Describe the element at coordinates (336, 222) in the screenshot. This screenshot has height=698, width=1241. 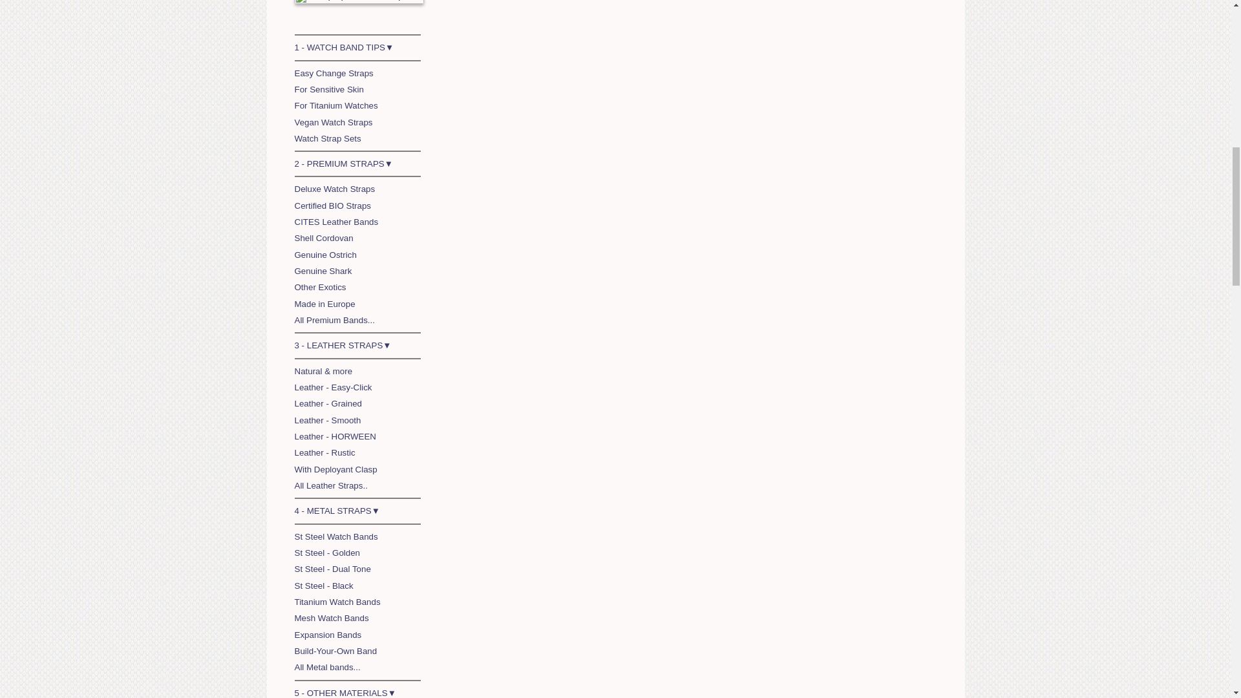
I see `CITES Leather Bands` at that location.